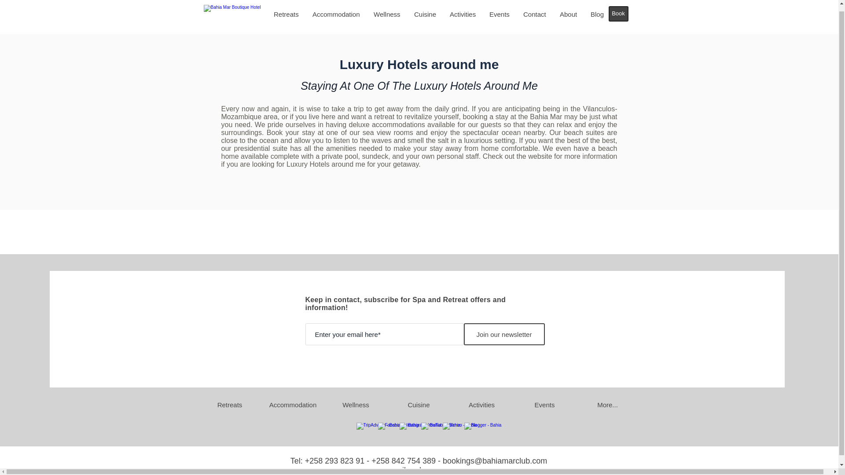  What do you see at coordinates (286, 14) in the screenshot?
I see `Retreats` at bounding box center [286, 14].